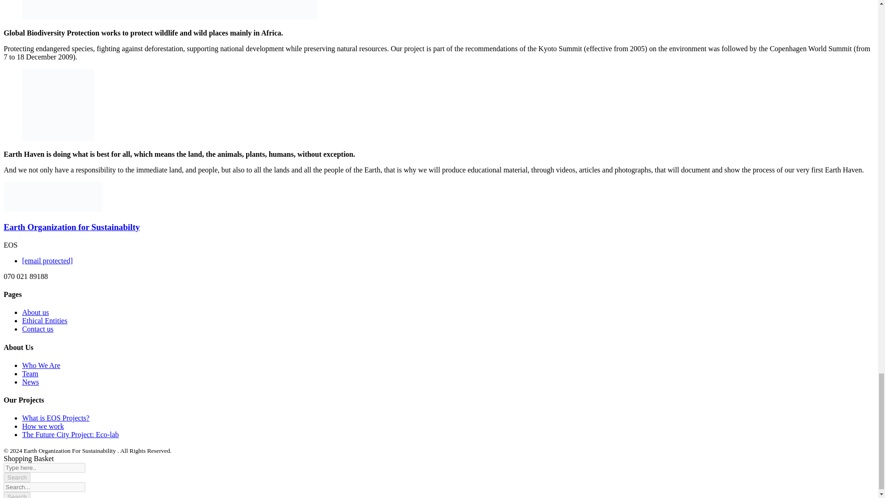  What do you see at coordinates (41, 365) in the screenshot?
I see `Who We Are` at bounding box center [41, 365].